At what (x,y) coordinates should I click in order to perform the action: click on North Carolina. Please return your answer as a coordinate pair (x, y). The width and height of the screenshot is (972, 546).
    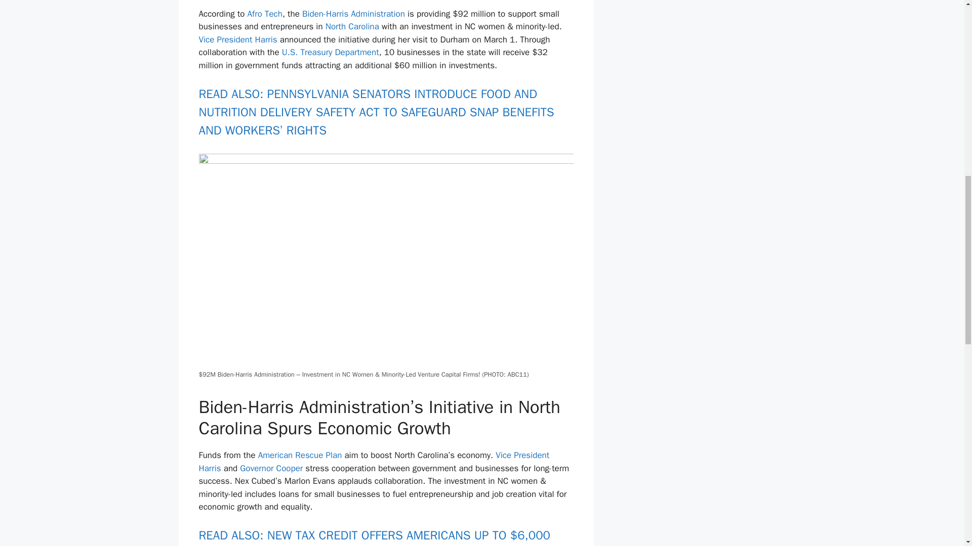
    Looking at the image, I should click on (352, 26).